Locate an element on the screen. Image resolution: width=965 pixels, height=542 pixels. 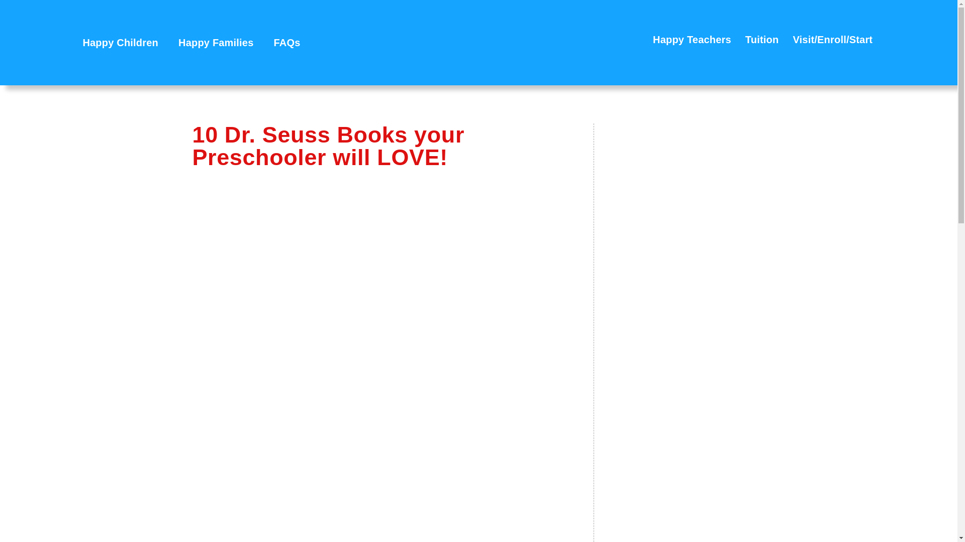
FAQs is located at coordinates (287, 42).